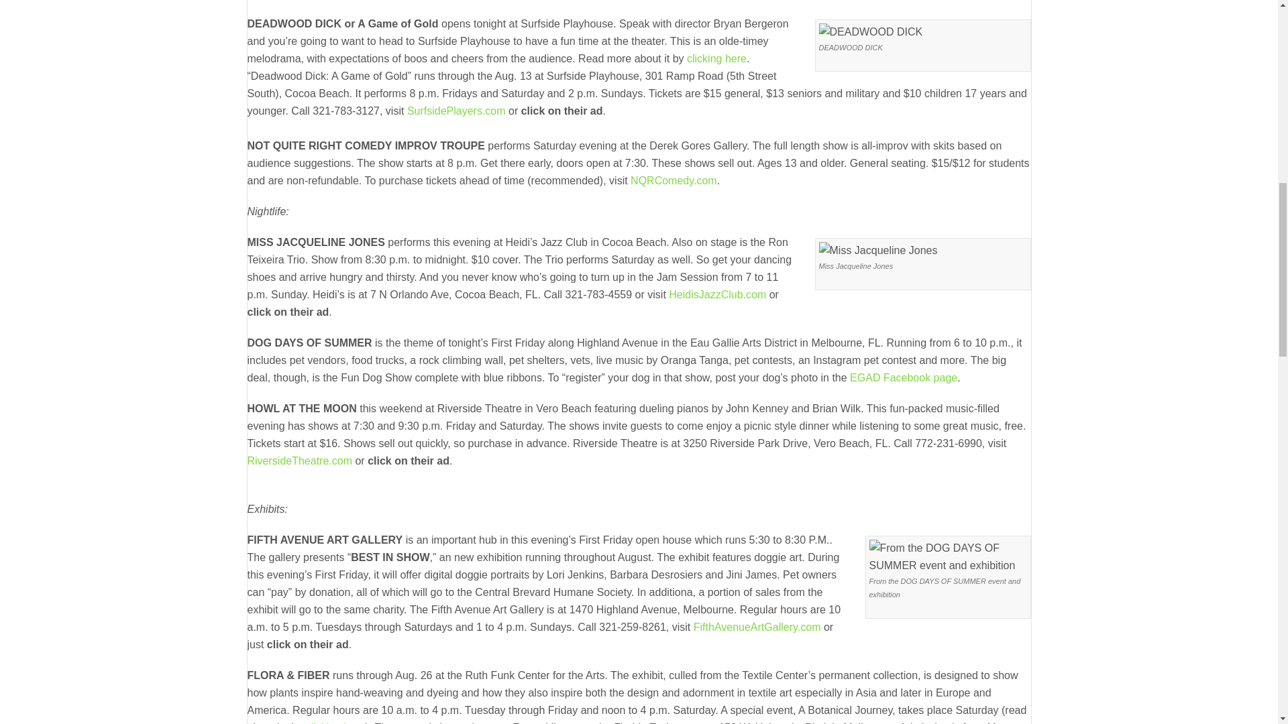 This screenshot has height=724, width=1288. Describe the element at coordinates (903, 378) in the screenshot. I see `EGAD Facebook page` at that location.